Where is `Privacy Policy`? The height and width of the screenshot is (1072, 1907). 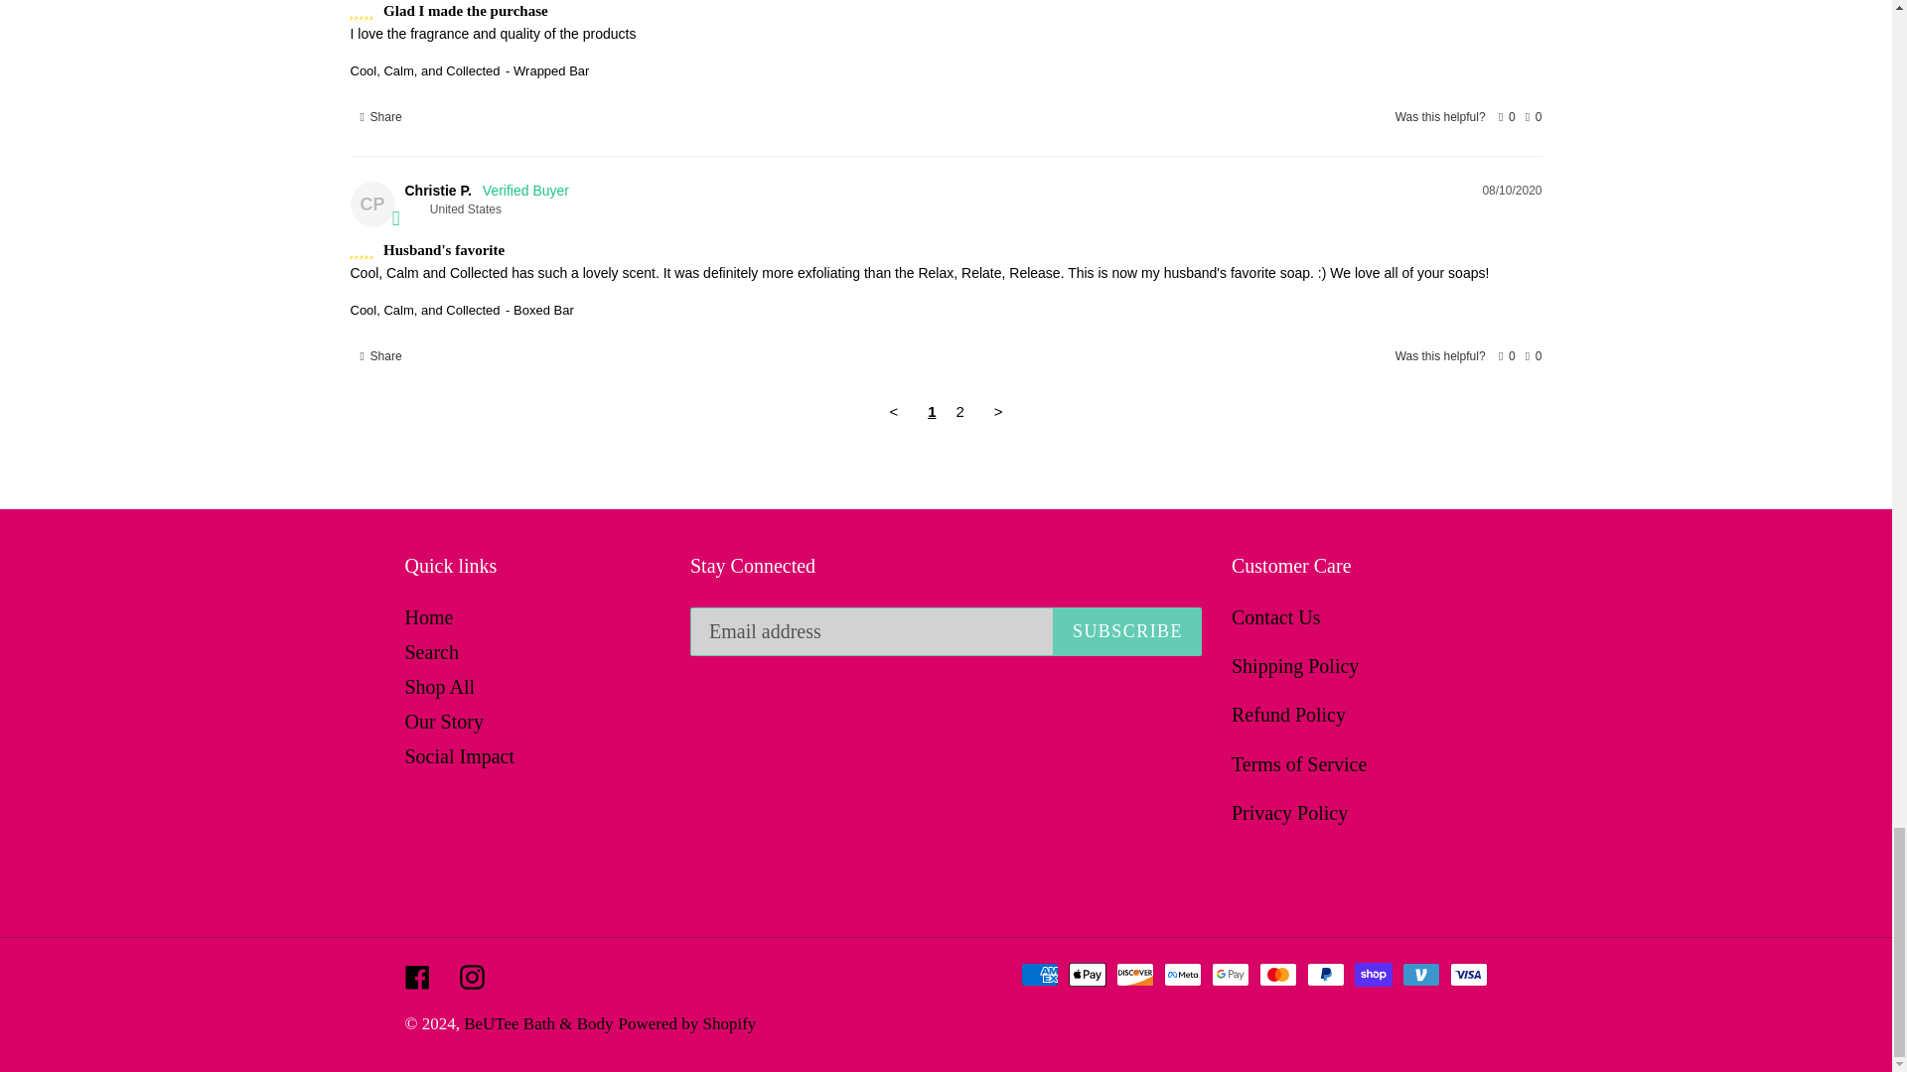
Privacy Policy is located at coordinates (1289, 812).